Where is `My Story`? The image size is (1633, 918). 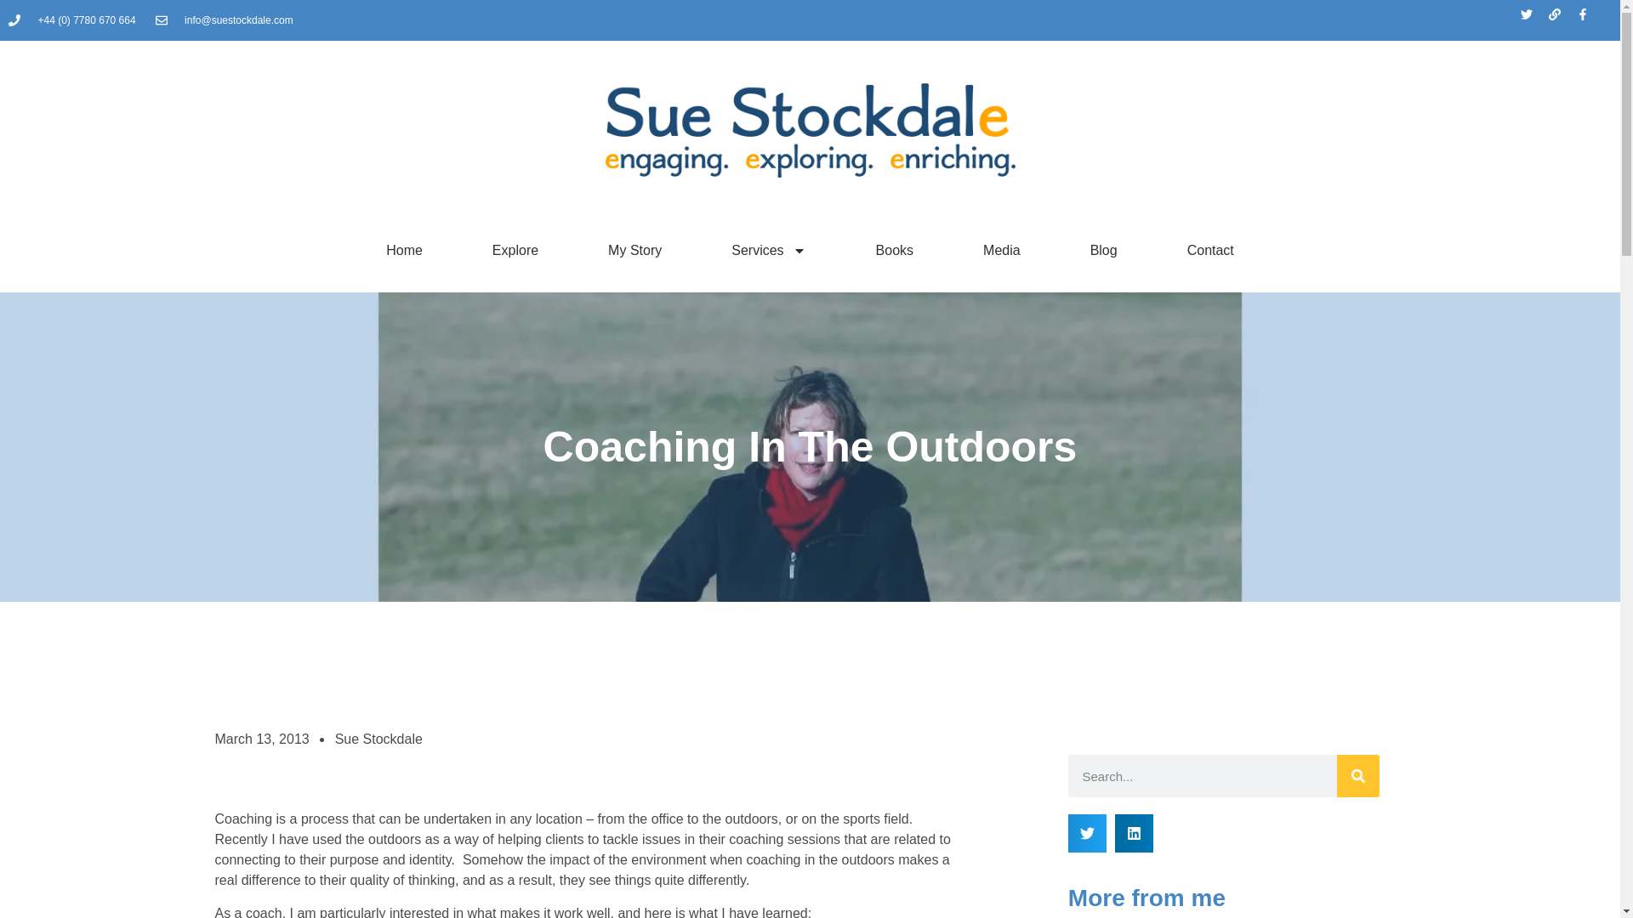
My Story is located at coordinates (634, 250).